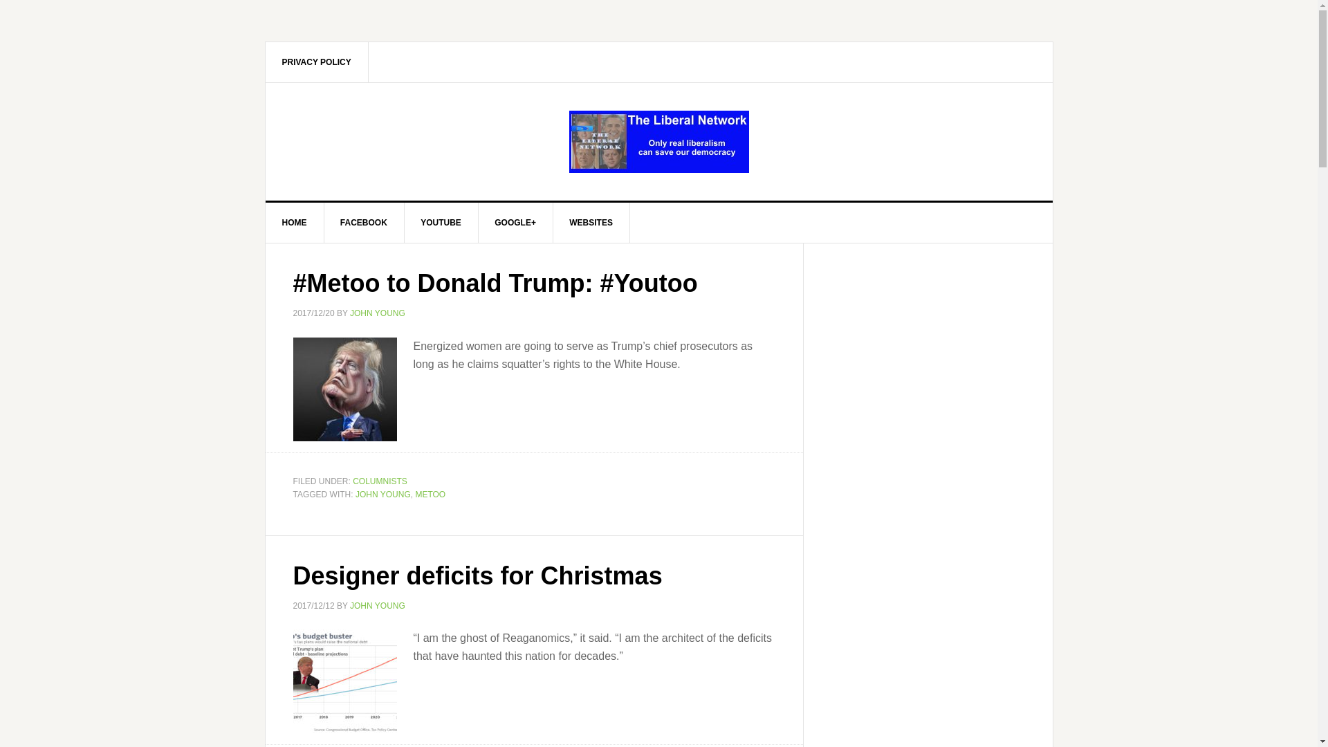  Describe the element at coordinates (478, 575) in the screenshot. I see `Designer deficits for Christmas` at that location.